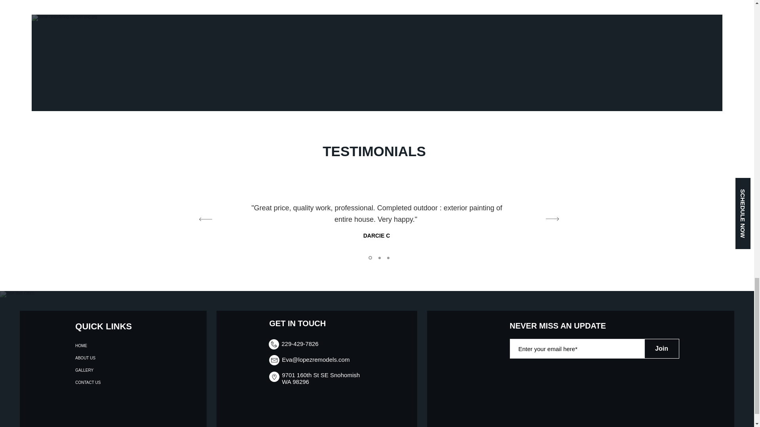 This screenshot has height=427, width=760. What do you see at coordinates (101, 358) in the screenshot?
I see `ABOUT US` at bounding box center [101, 358].